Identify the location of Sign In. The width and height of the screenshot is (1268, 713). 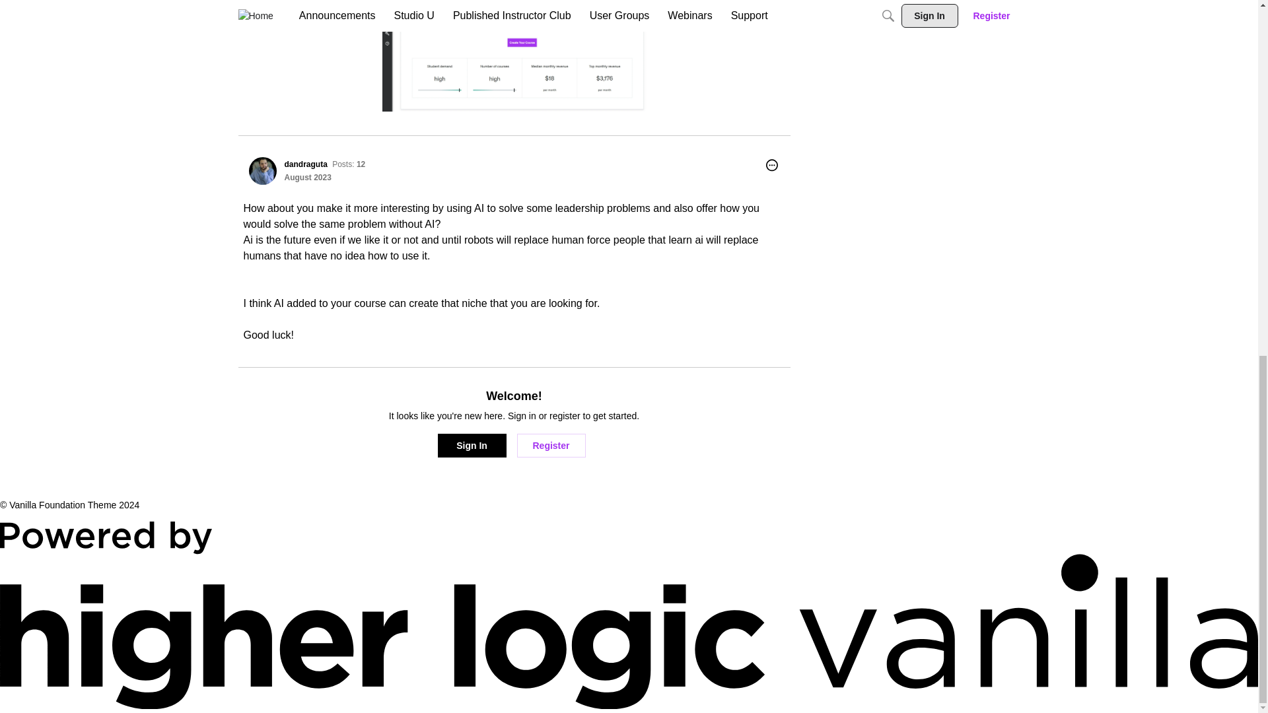
(472, 445).